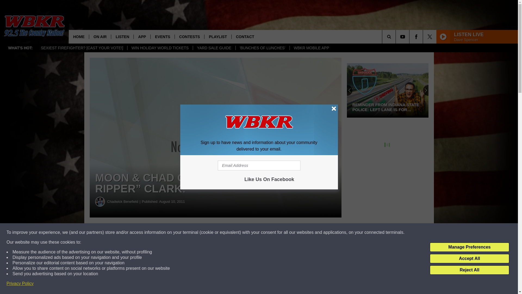 This screenshot has width=522, height=294. Describe the element at coordinates (79, 36) in the screenshot. I see `HOME` at that location.